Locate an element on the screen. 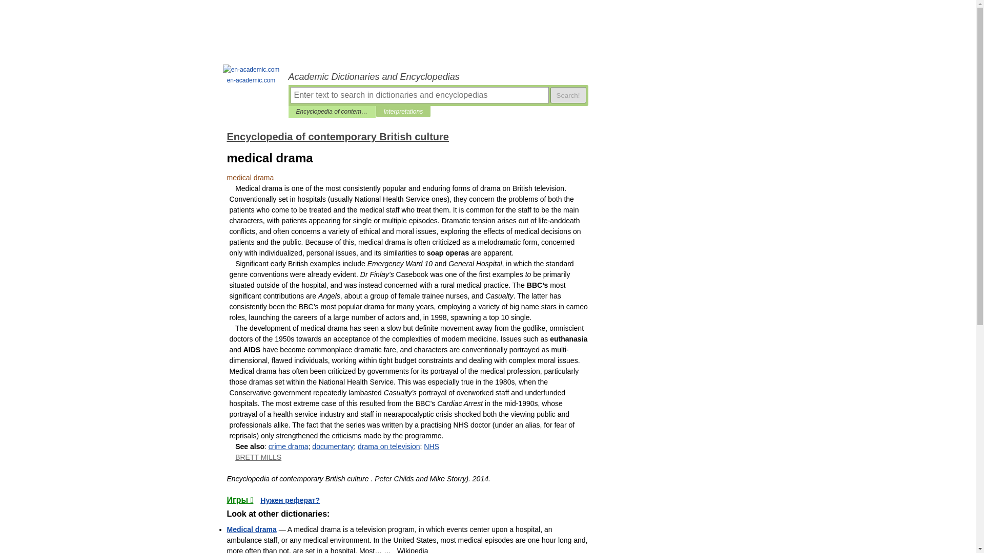  Encyclopedia of contemporary British culture is located at coordinates (337, 136).